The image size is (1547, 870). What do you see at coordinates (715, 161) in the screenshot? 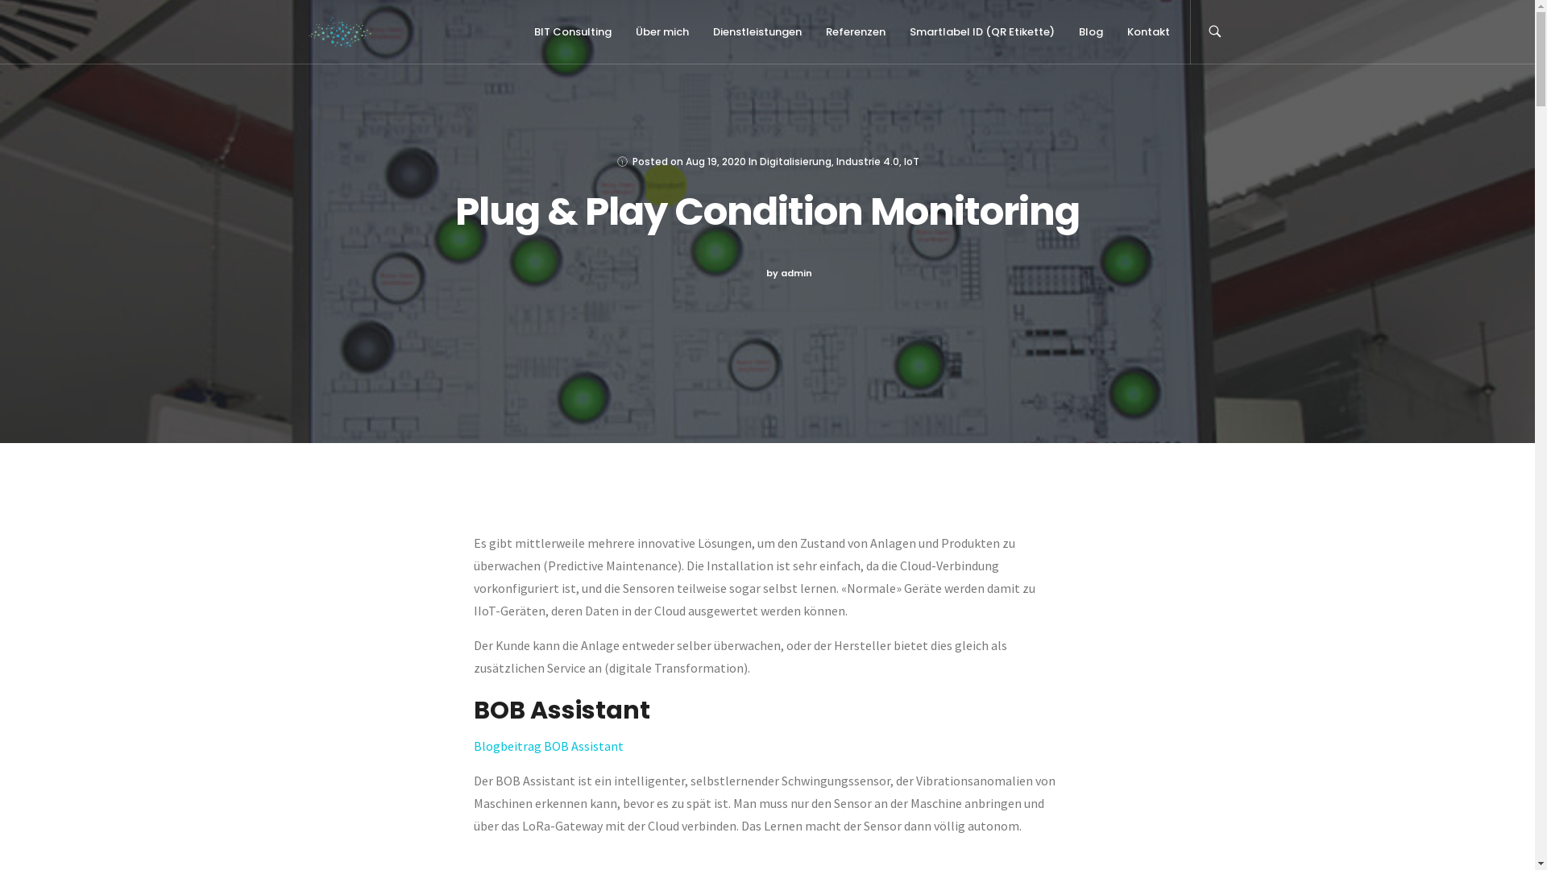
I see `Aug 19, 2020` at bounding box center [715, 161].